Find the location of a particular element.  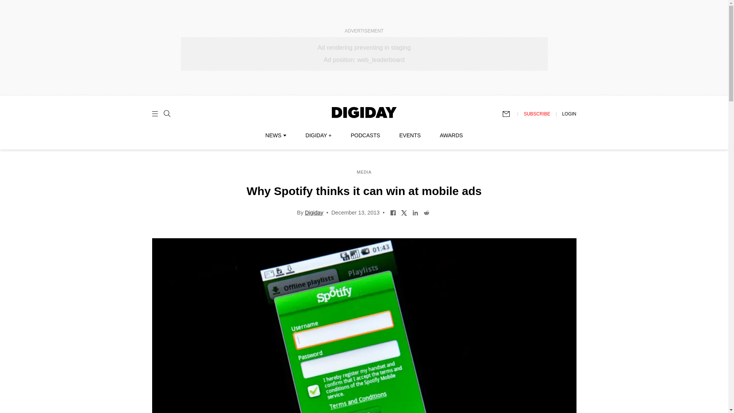

Share on LinkedIn is located at coordinates (415, 212).